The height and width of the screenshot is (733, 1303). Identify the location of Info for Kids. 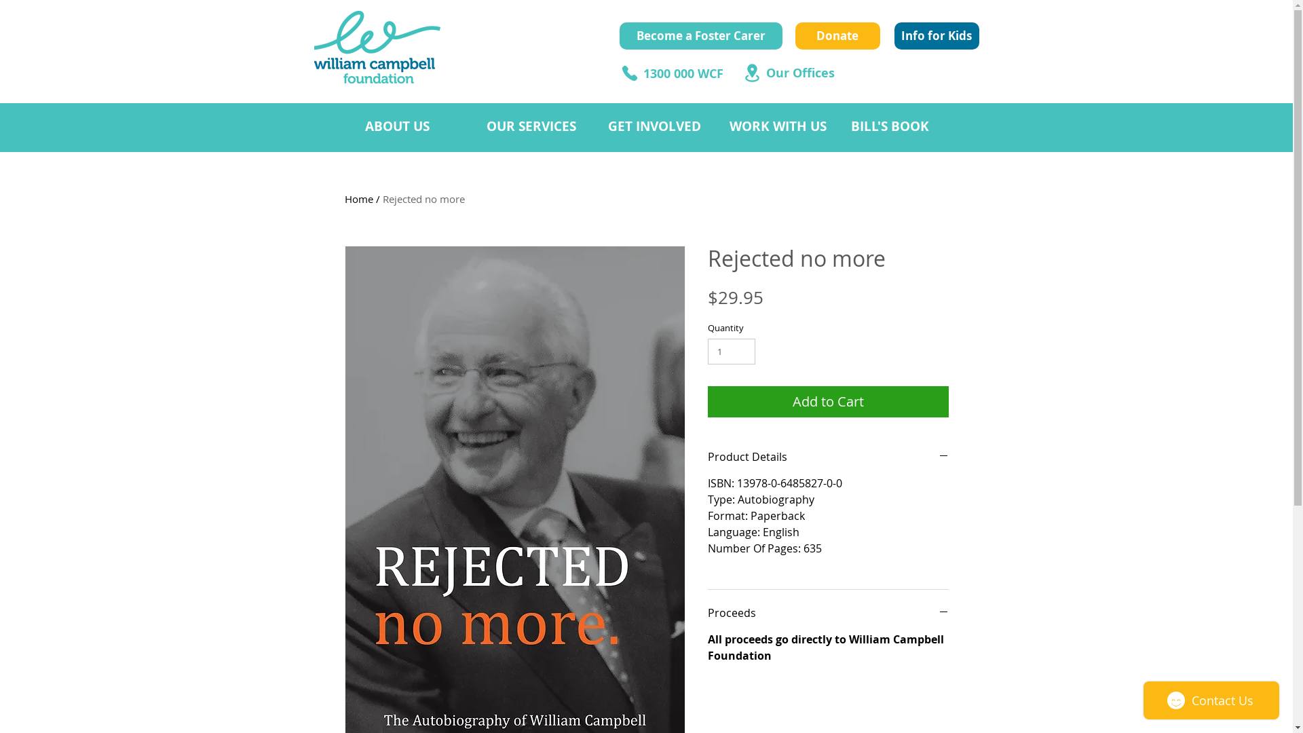
(937, 36).